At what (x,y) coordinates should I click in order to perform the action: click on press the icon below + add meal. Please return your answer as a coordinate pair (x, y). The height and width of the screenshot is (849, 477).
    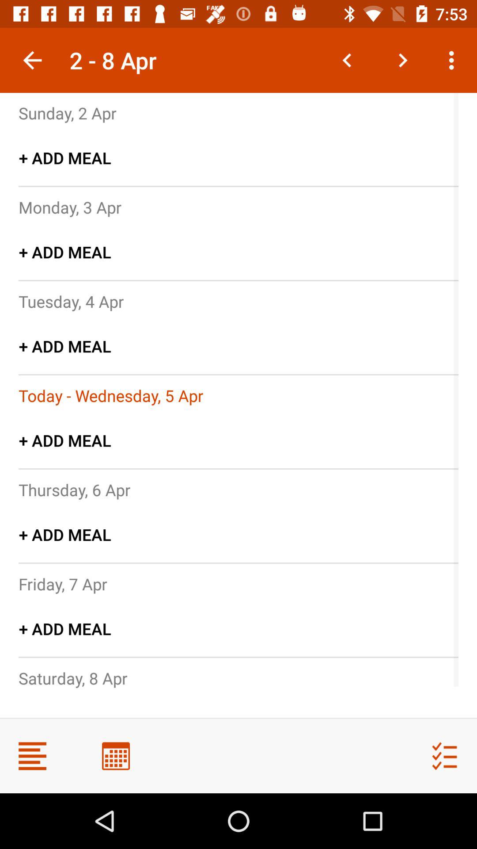
    Looking at the image, I should click on (70, 207).